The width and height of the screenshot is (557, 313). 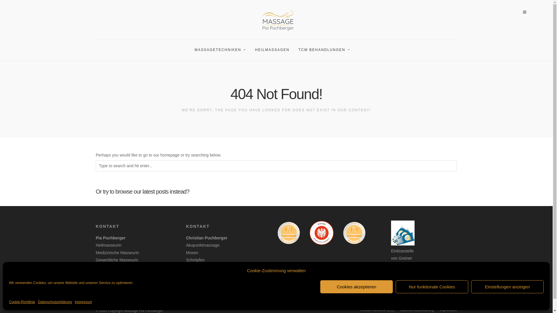 What do you see at coordinates (84, 302) in the screenshot?
I see `Impressum` at bounding box center [84, 302].